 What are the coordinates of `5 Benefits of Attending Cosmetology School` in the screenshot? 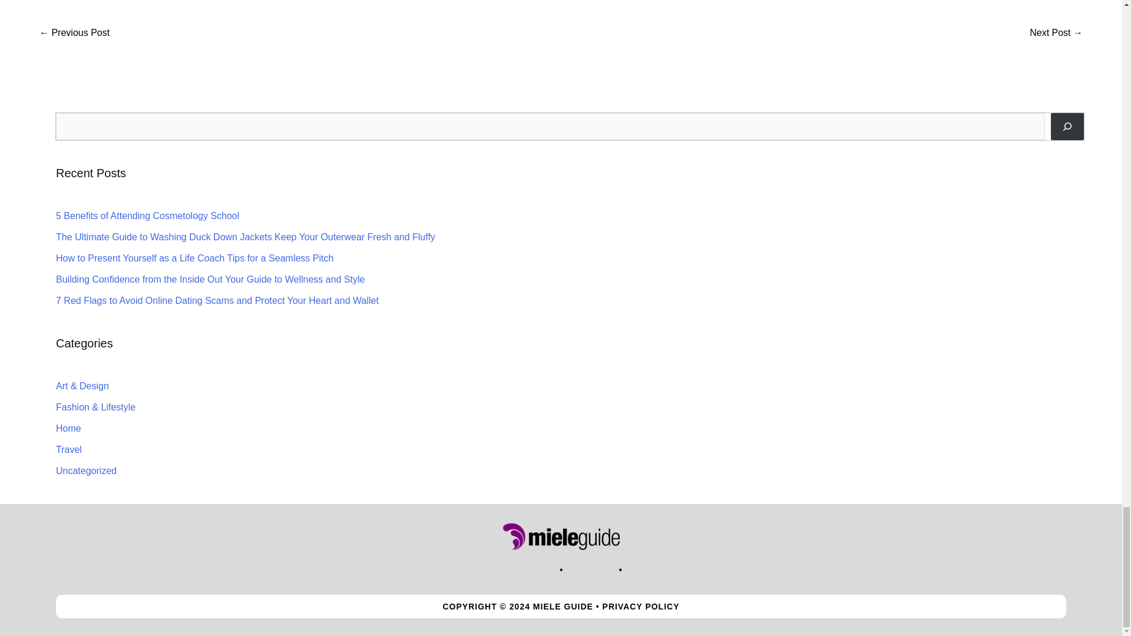 It's located at (147, 216).